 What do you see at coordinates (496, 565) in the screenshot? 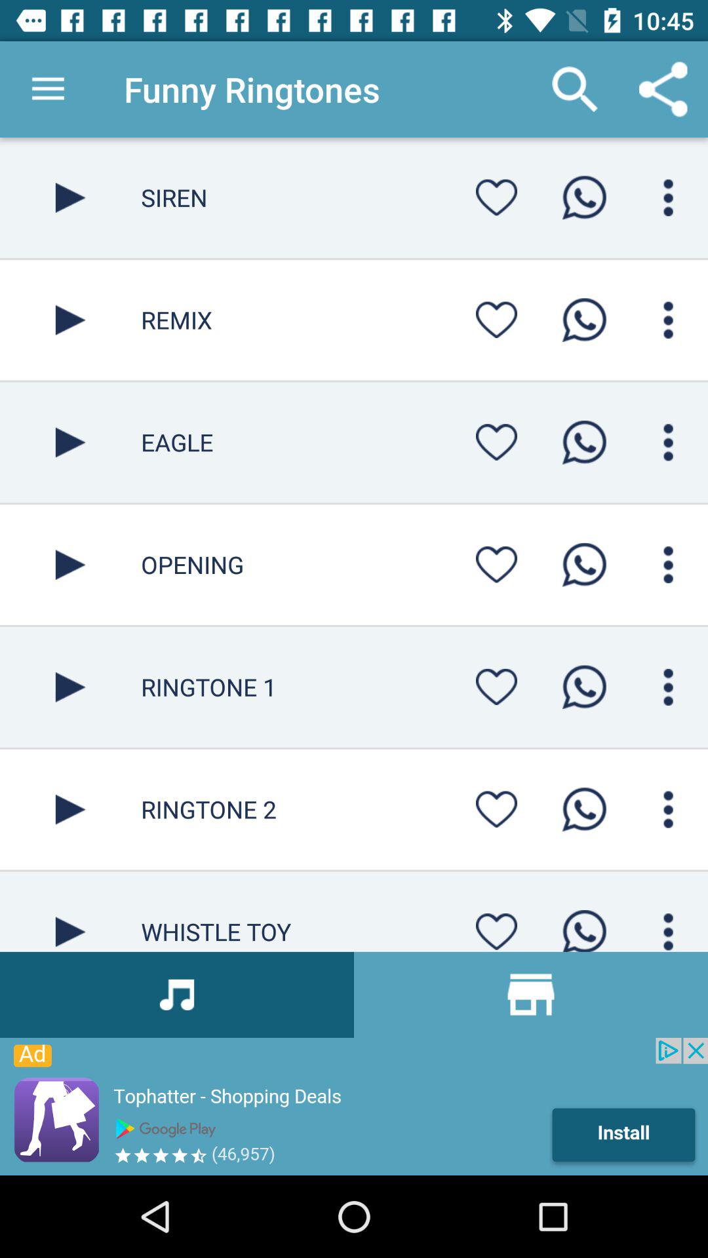
I see `mark as favorite` at bounding box center [496, 565].